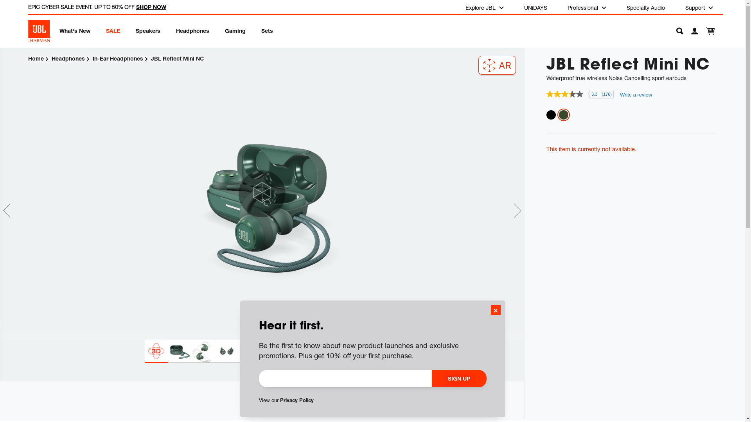  What do you see at coordinates (68, 59) in the screenshot?
I see `Headphones` at bounding box center [68, 59].